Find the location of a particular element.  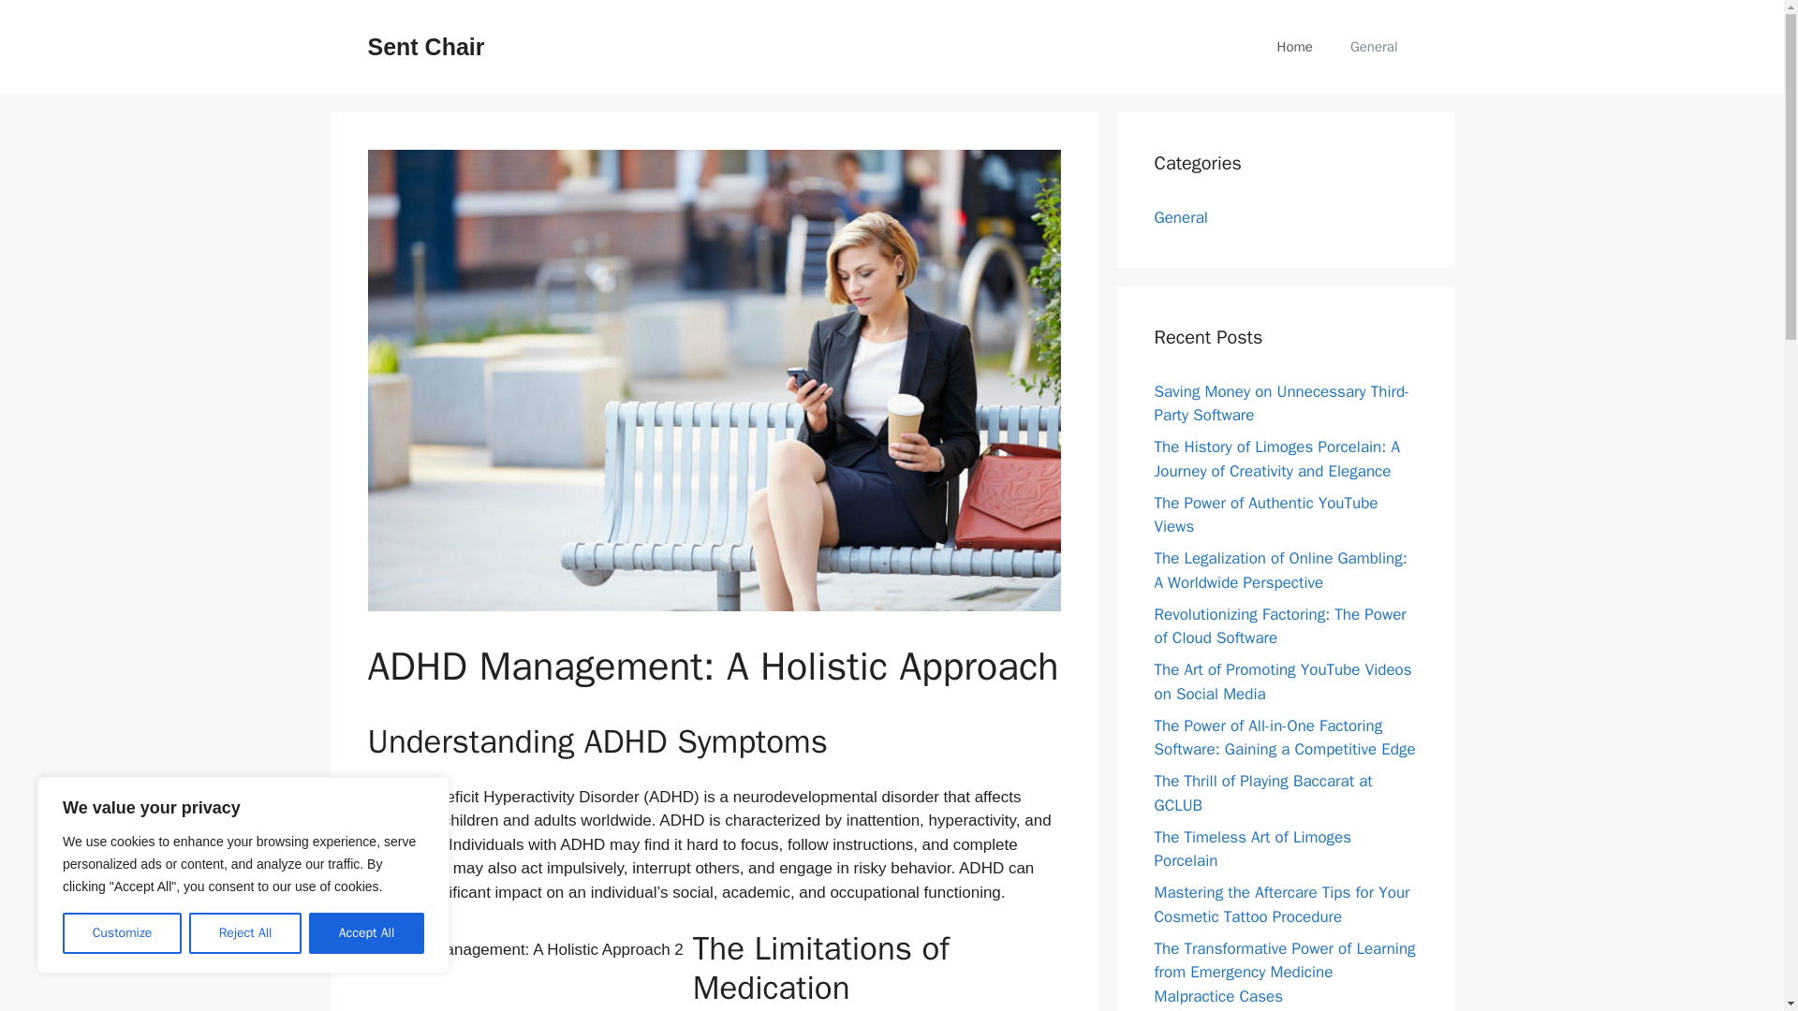

Revolutionizing Factoring: The Power of Cloud Software is located at coordinates (1279, 626).